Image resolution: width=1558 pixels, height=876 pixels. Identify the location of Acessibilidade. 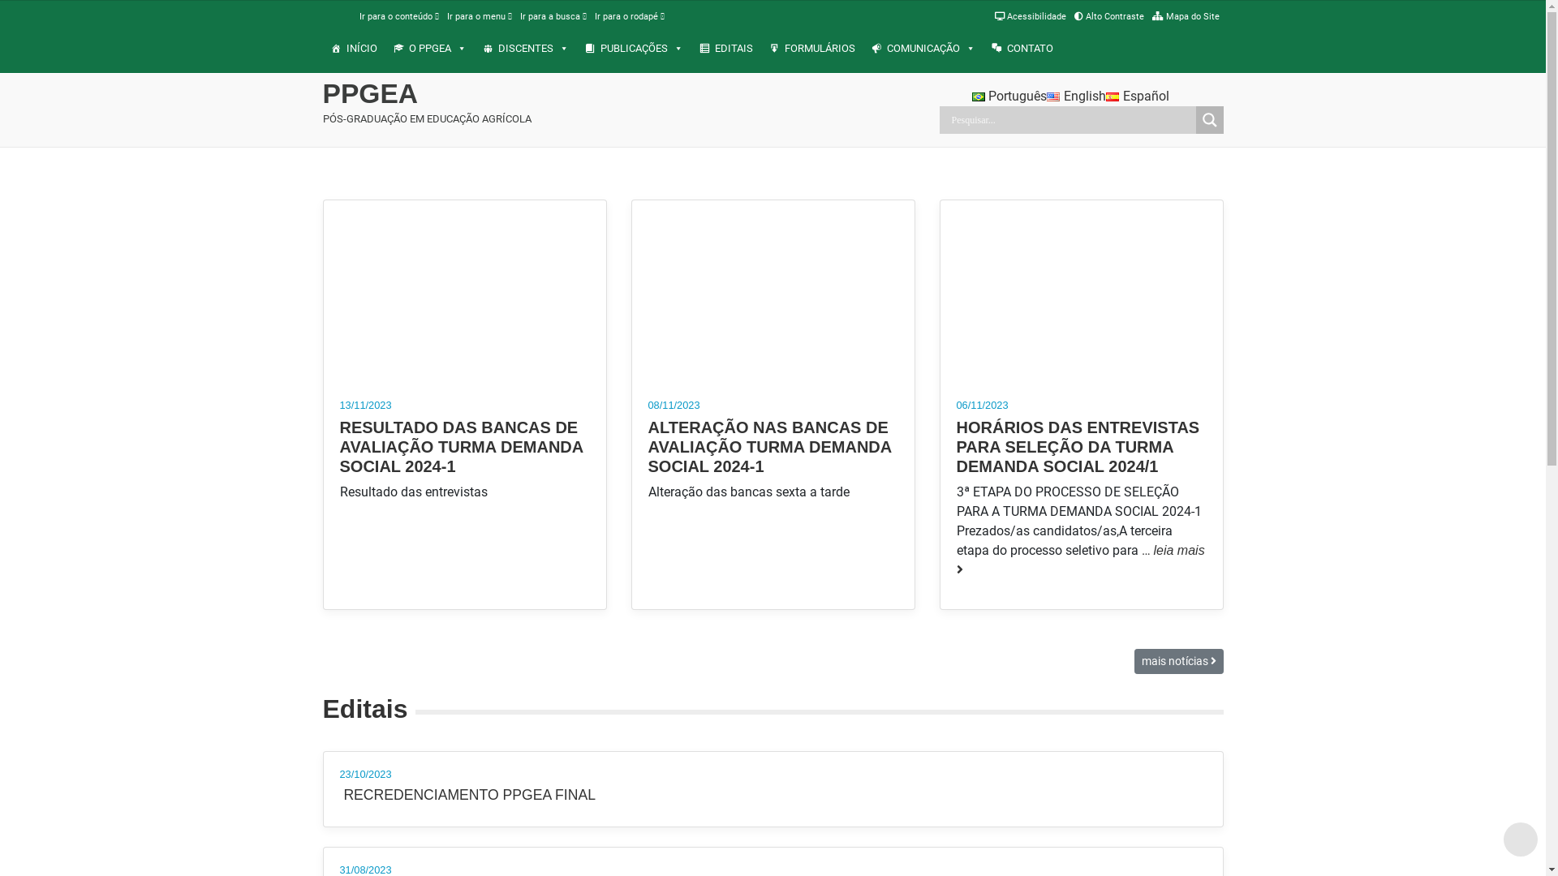
(1031, 16).